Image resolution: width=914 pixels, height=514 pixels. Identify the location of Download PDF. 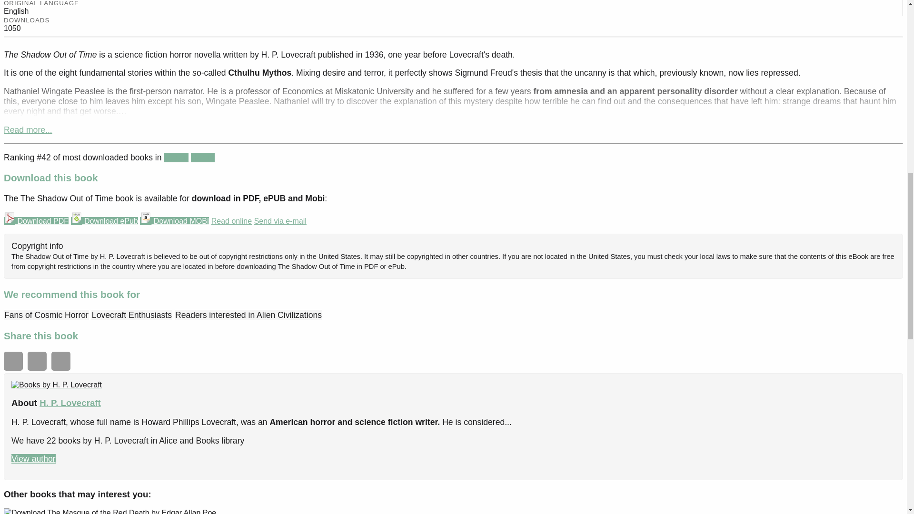
(36, 221).